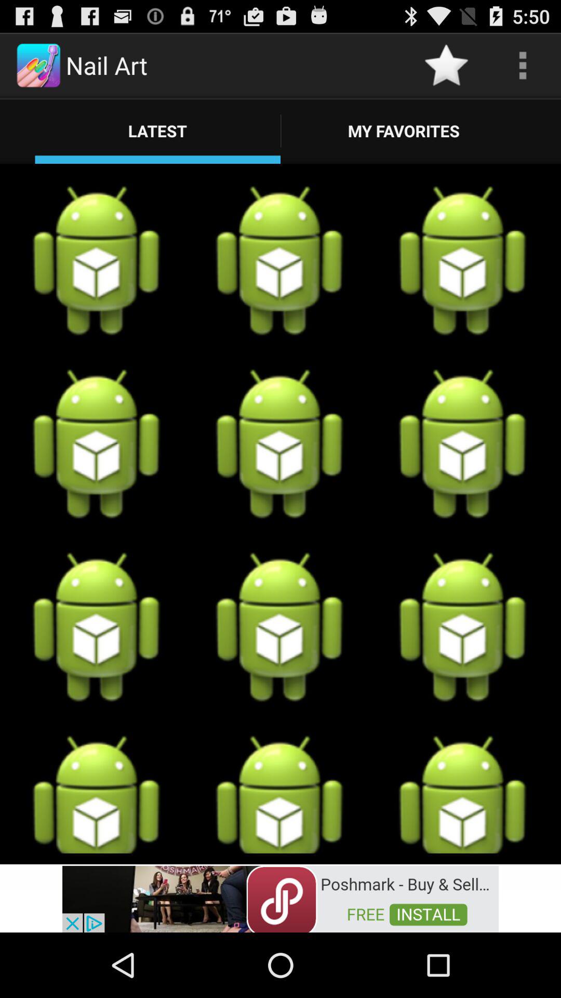 This screenshot has width=561, height=998. What do you see at coordinates (447, 65) in the screenshot?
I see `select the star icon which is on the top` at bounding box center [447, 65].